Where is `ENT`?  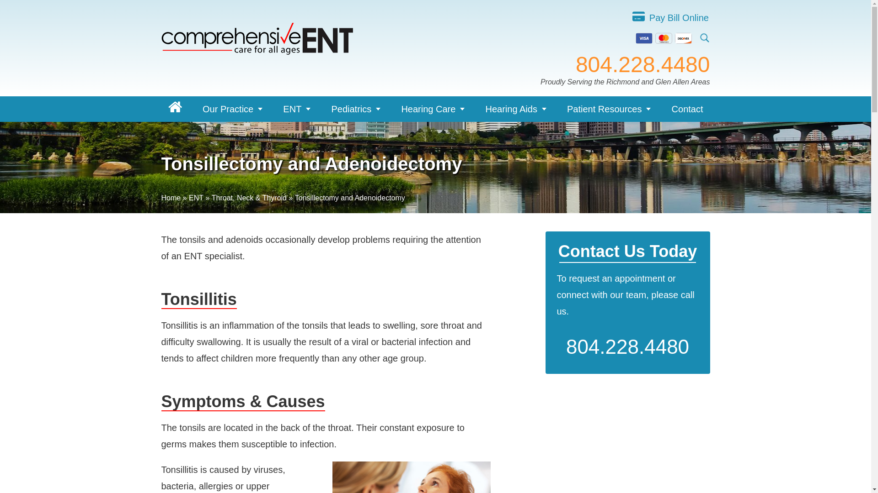 ENT is located at coordinates (296, 109).